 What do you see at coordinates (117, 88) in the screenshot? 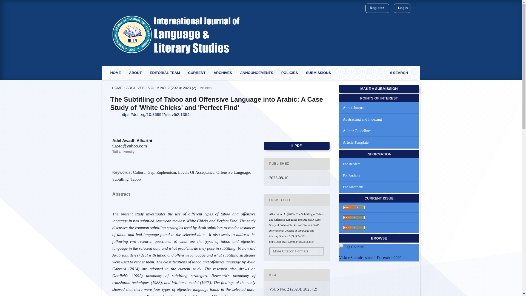
I see `HOME` at bounding box center [117, 88].